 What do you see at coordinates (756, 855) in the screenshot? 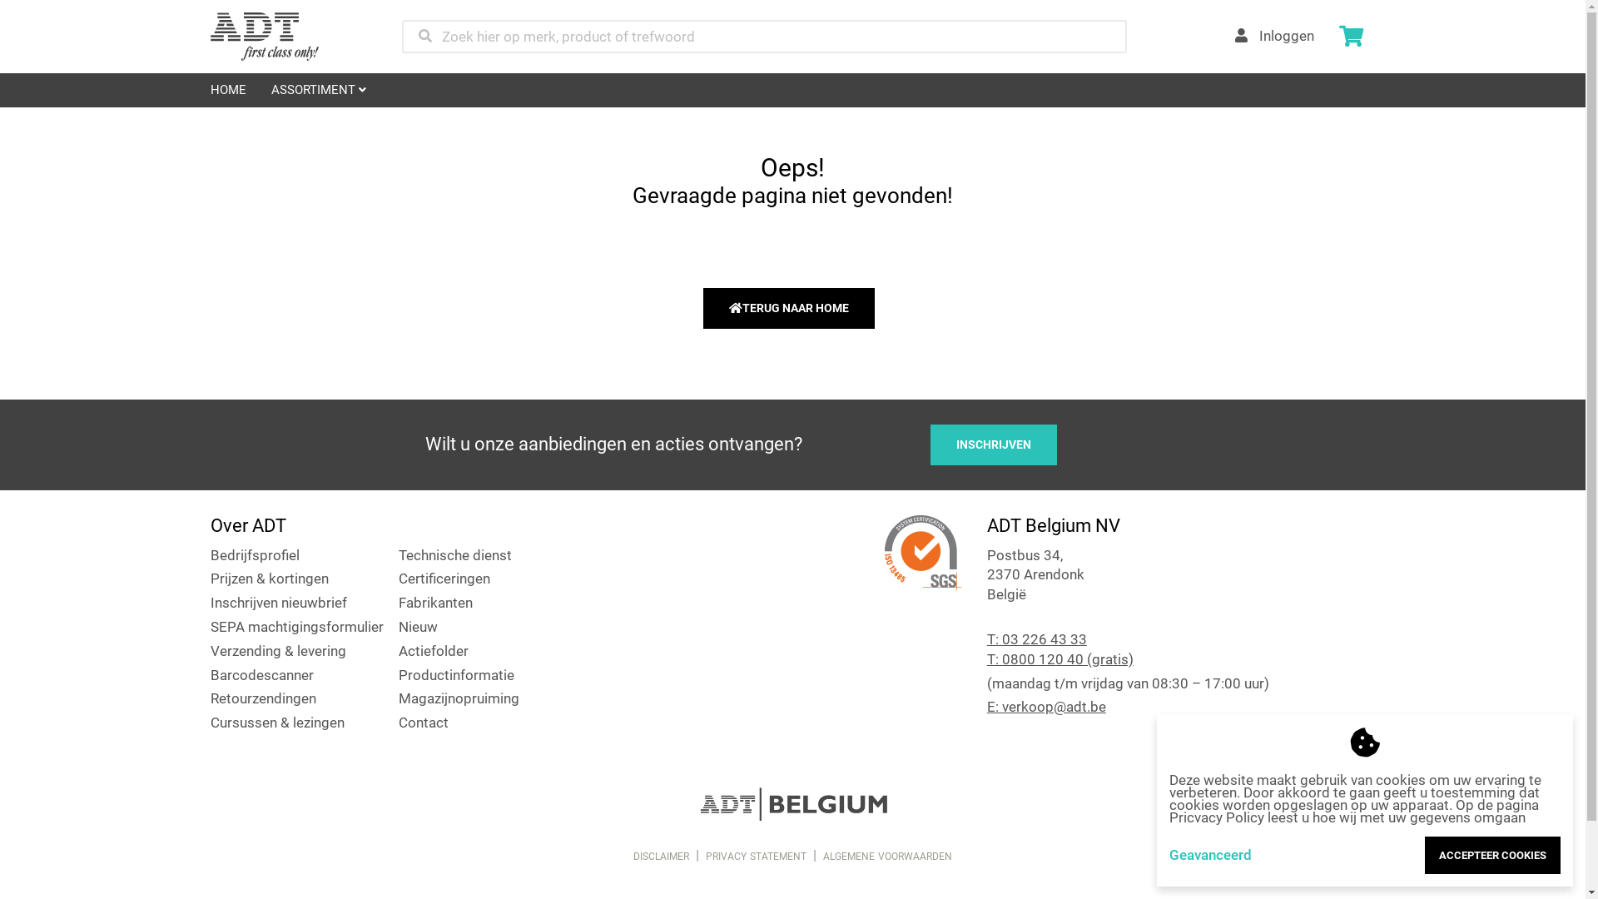
I see `privacy statement` at bounding box center [756, 855].